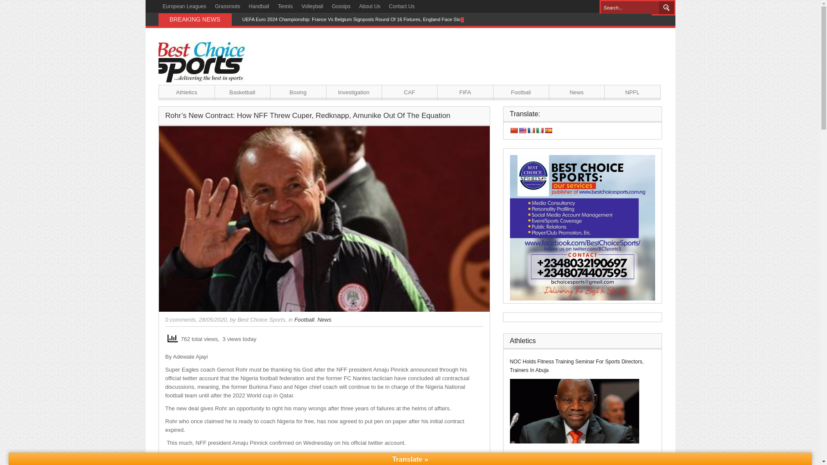 The height and width of the screenshot is (465, 827). I want to click on Football, so click(304, 319).